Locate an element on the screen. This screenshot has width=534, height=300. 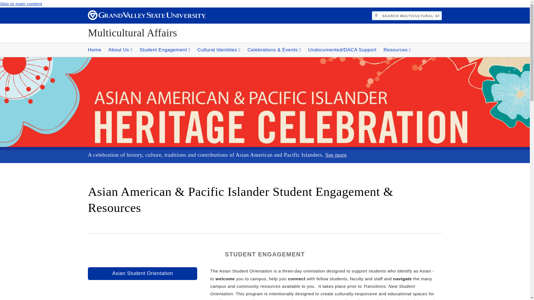
Home is located at coordinates (95, 50).